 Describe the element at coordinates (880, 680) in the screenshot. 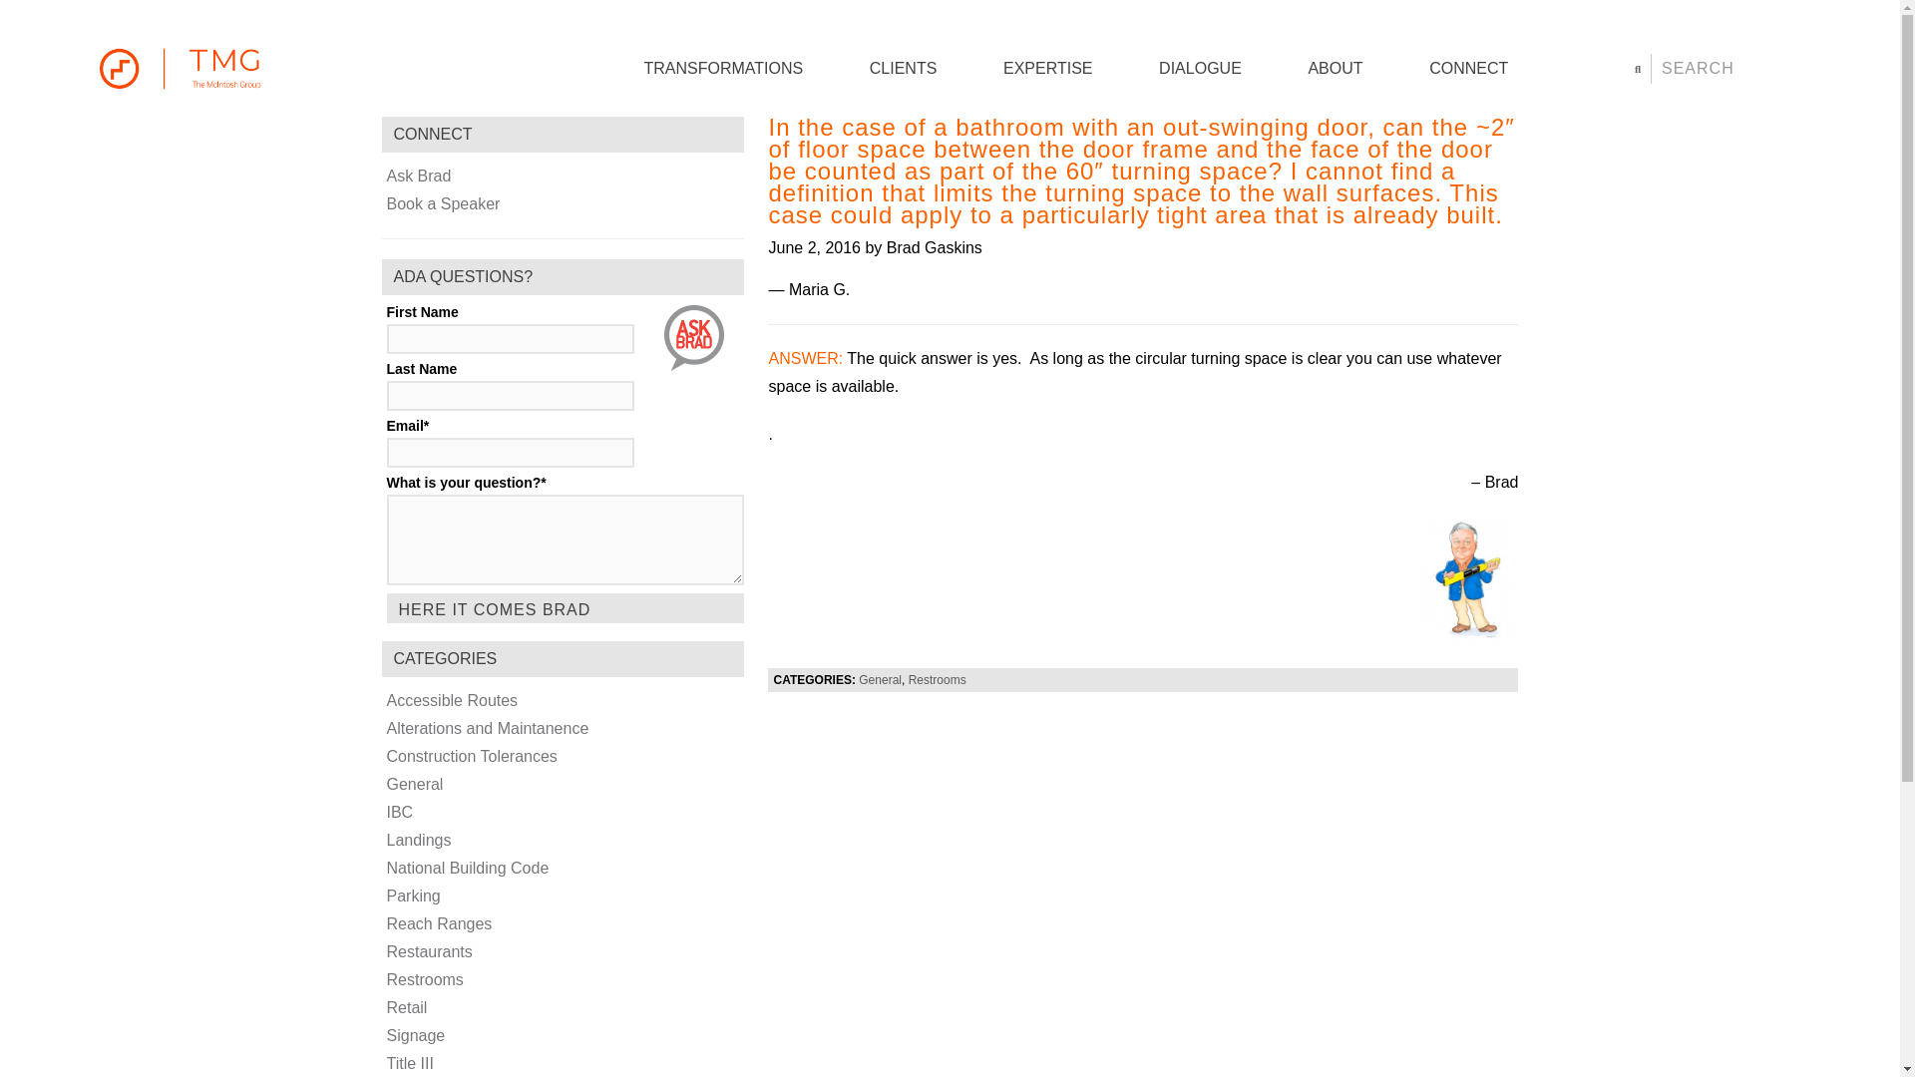

I see `General` at that location.